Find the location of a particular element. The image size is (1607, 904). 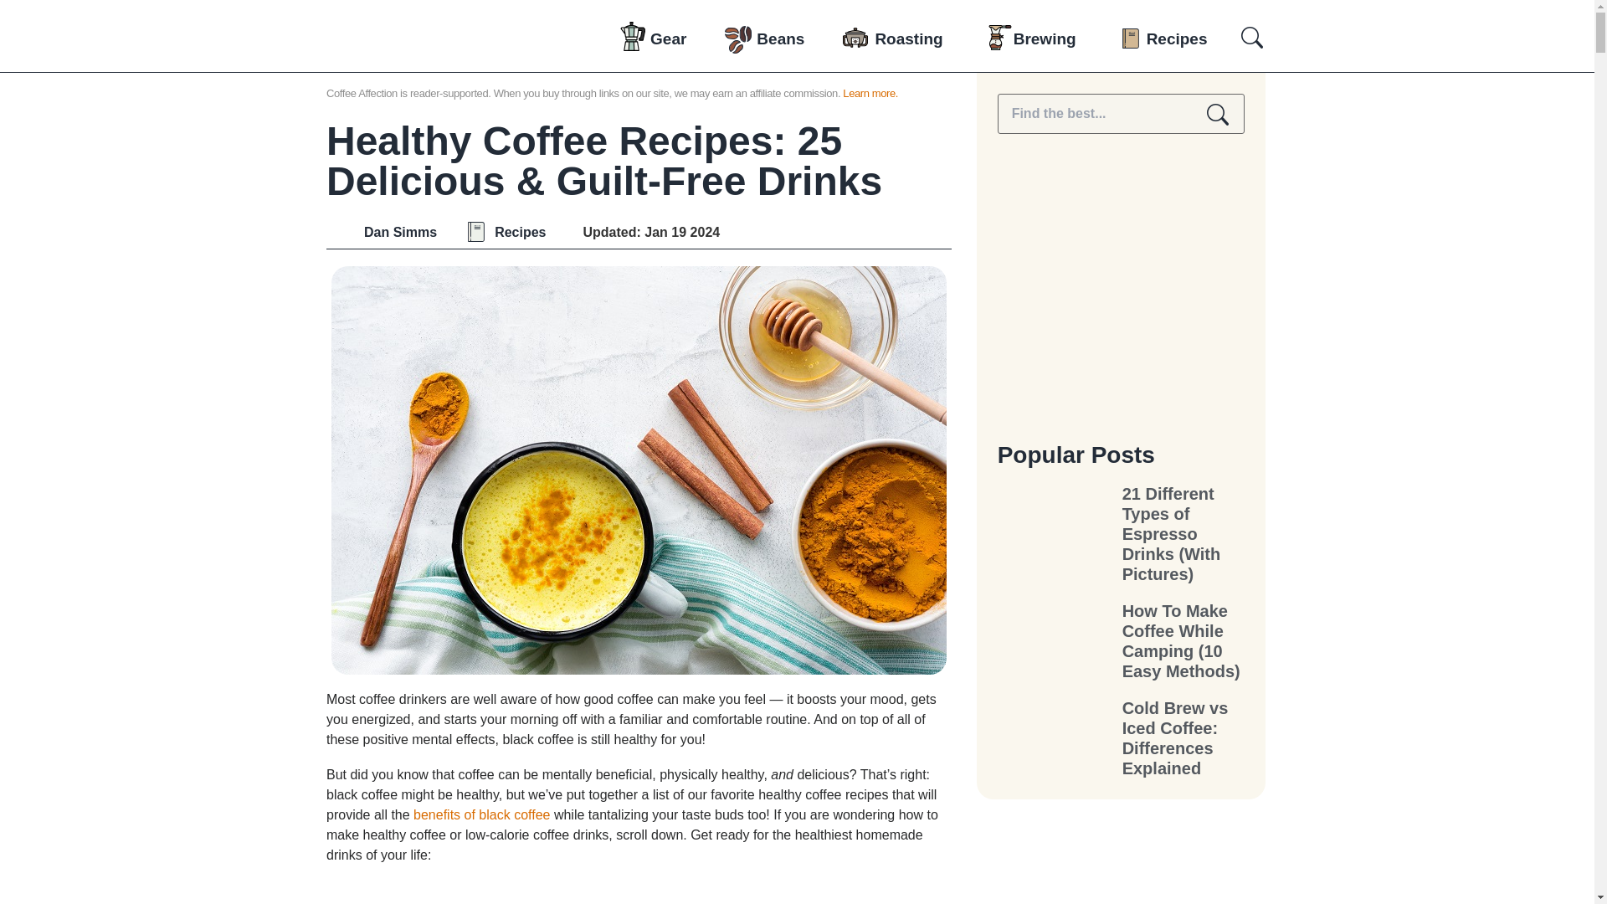

Brewing is located at coordinates (1045, 39).